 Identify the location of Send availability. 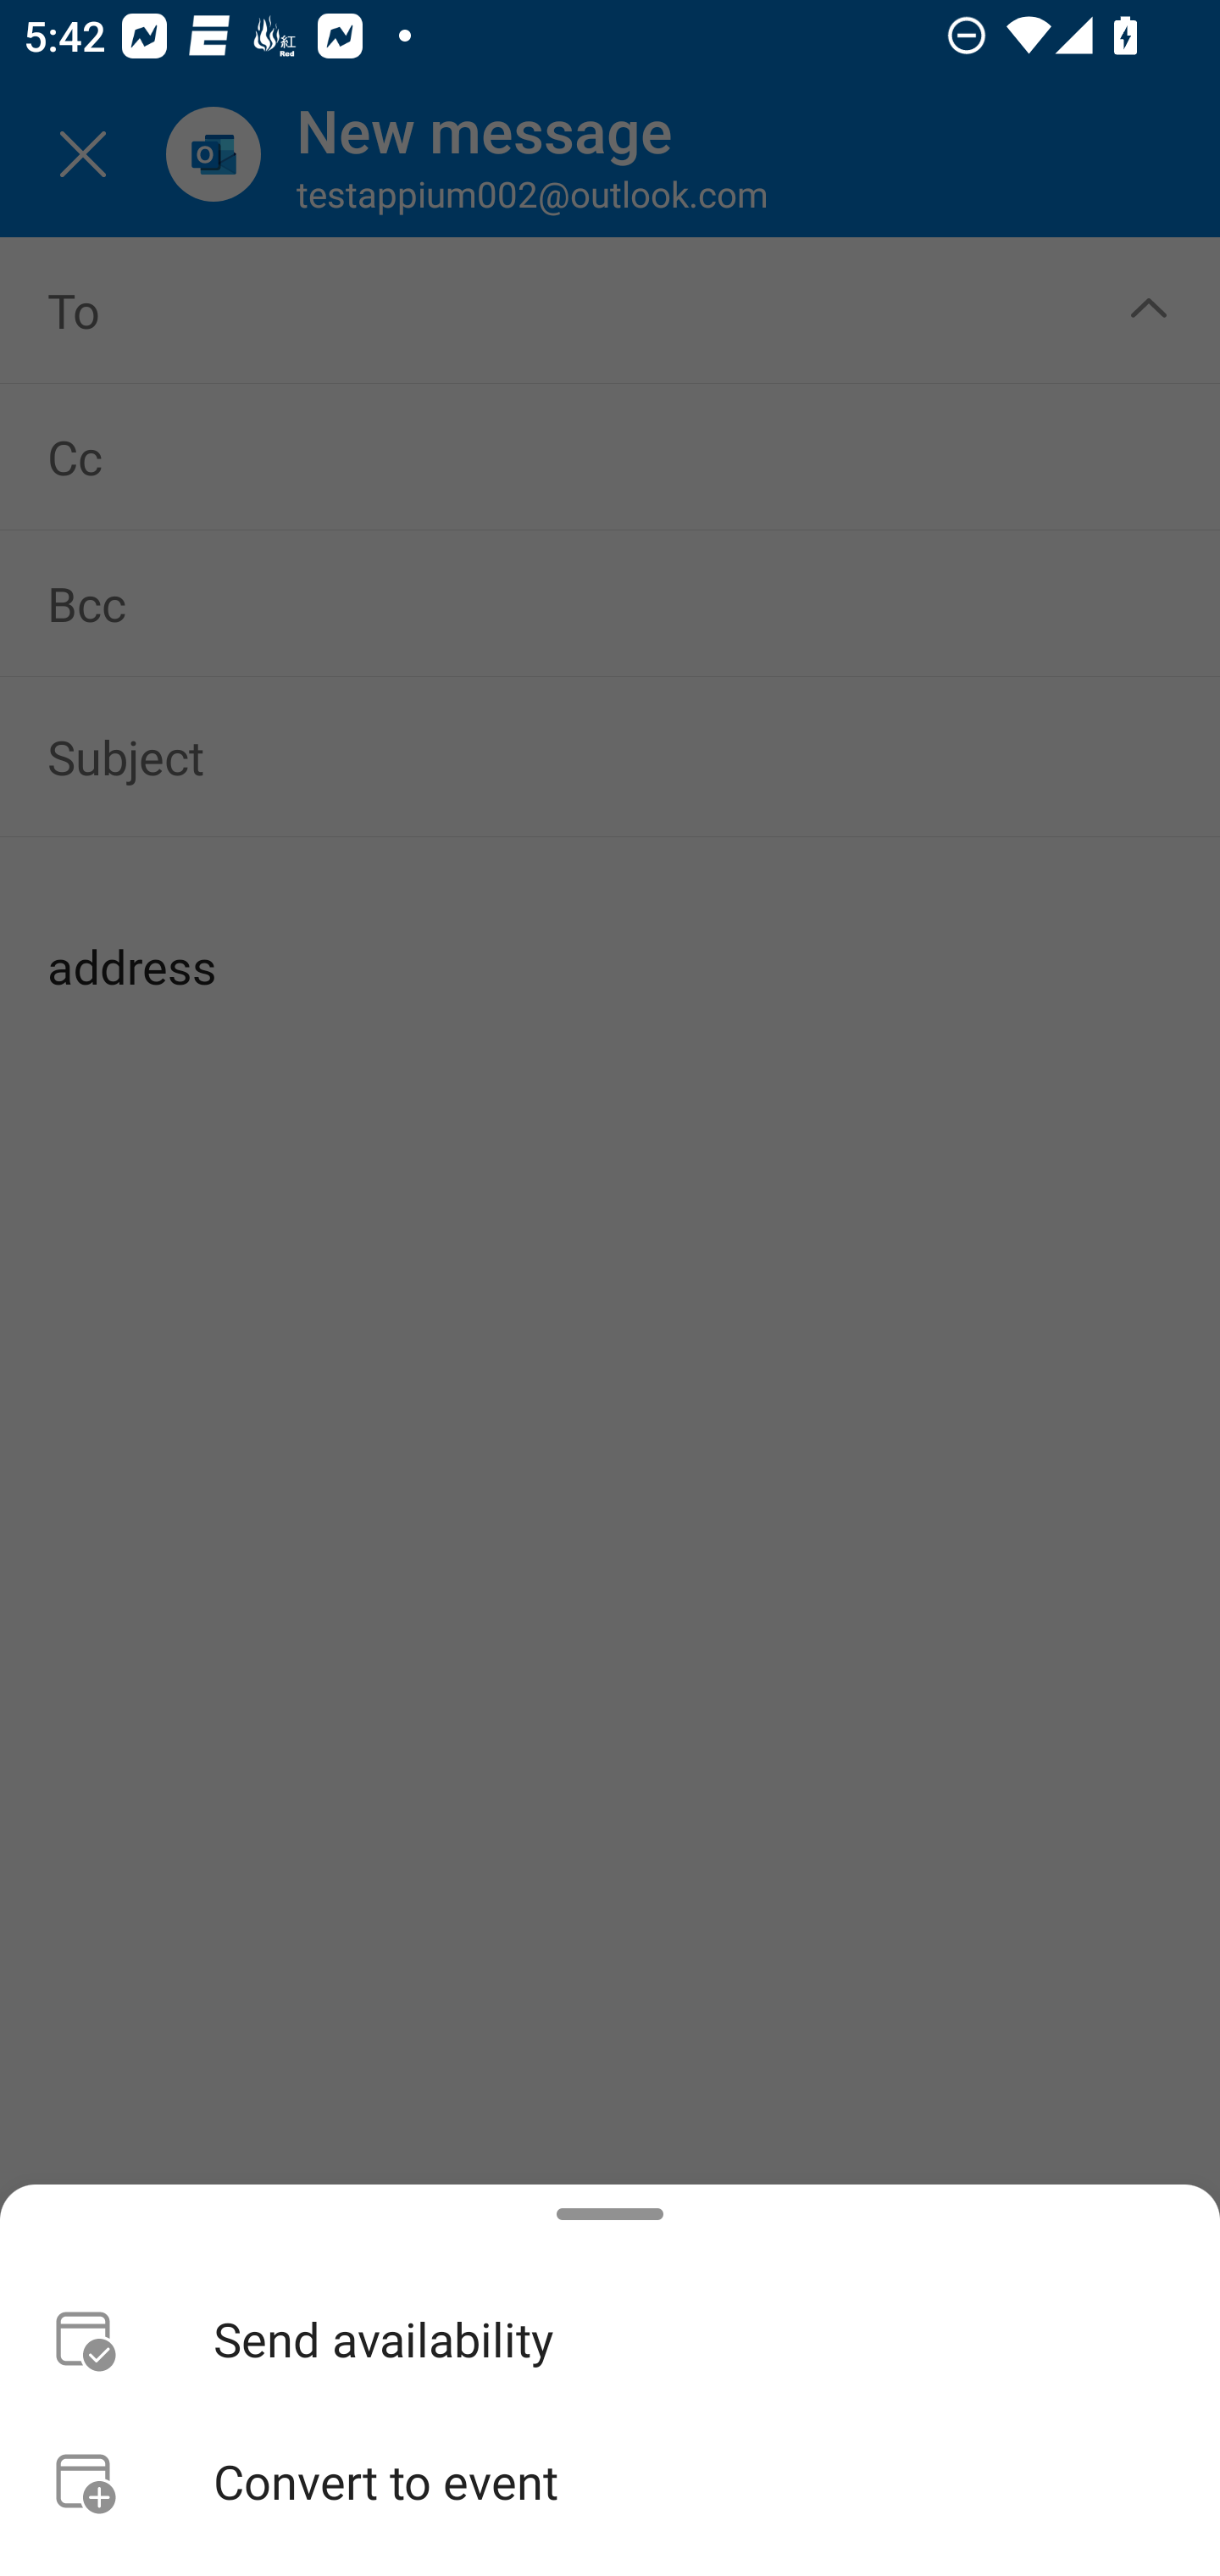
(610, 2339).